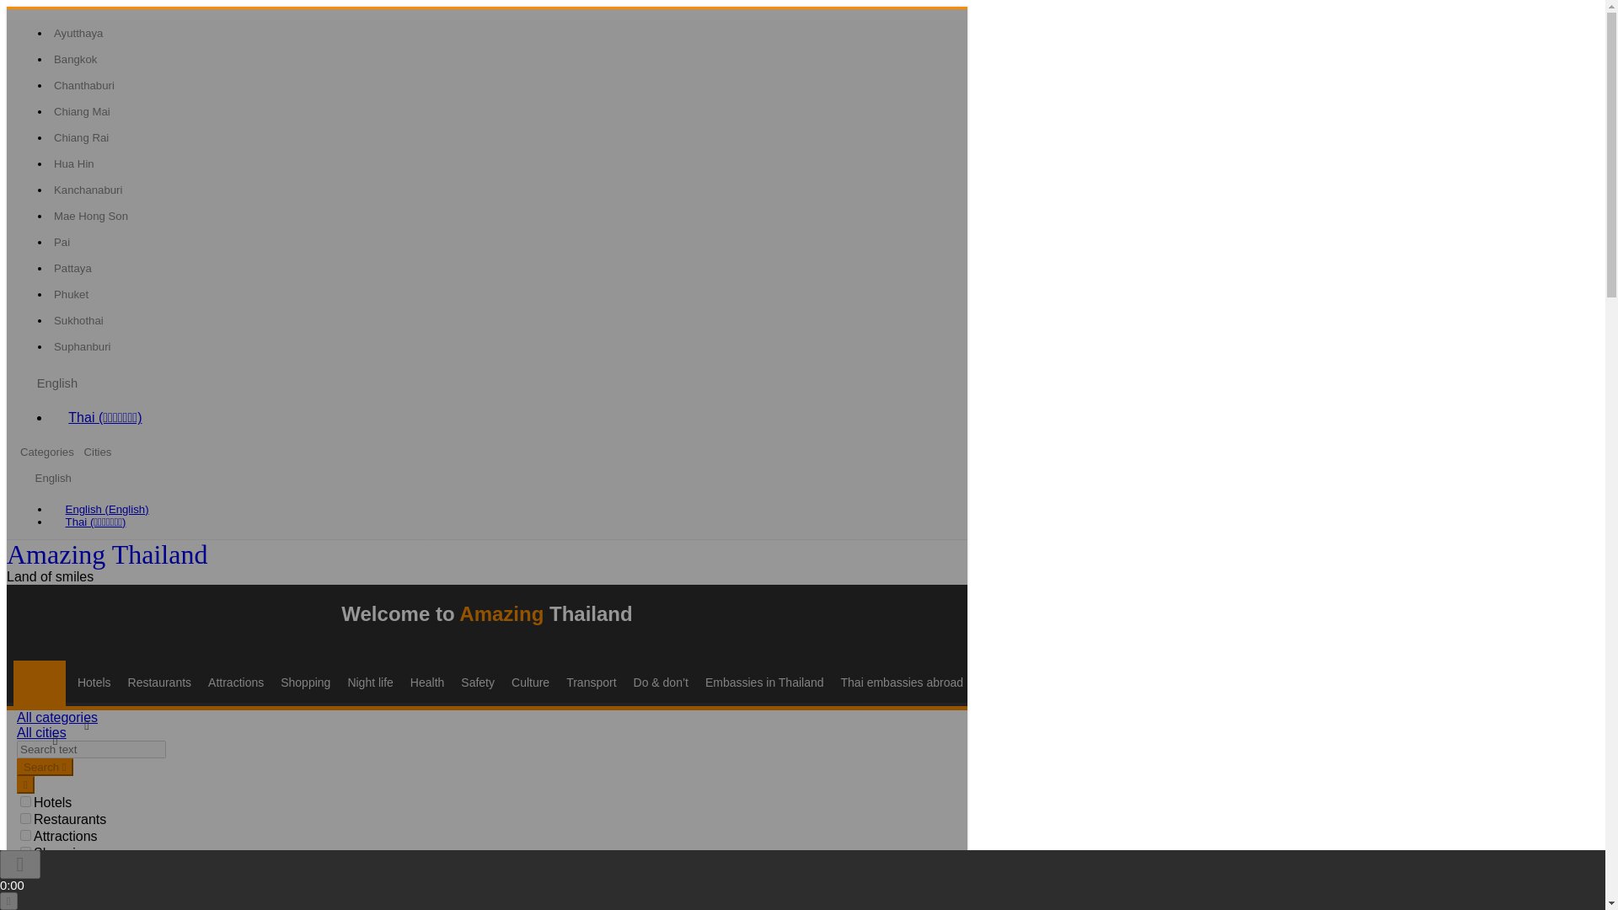 The height and width of the screenshot is (910, 1618). What do you see at coordinates (236, 682) in the screenshot?
I see `Attractions` at bounding box center [236, 682].